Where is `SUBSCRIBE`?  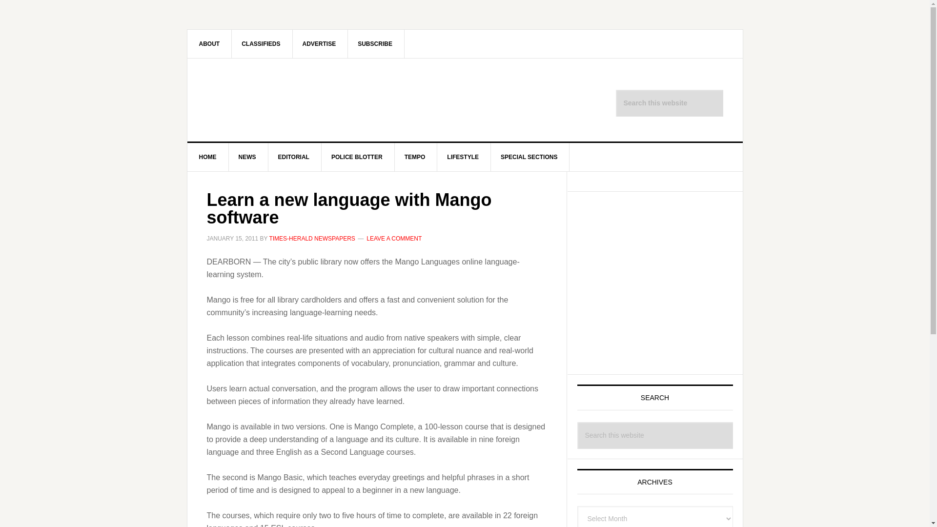 SUBSCRIBE is located at coordinates (375, 43).